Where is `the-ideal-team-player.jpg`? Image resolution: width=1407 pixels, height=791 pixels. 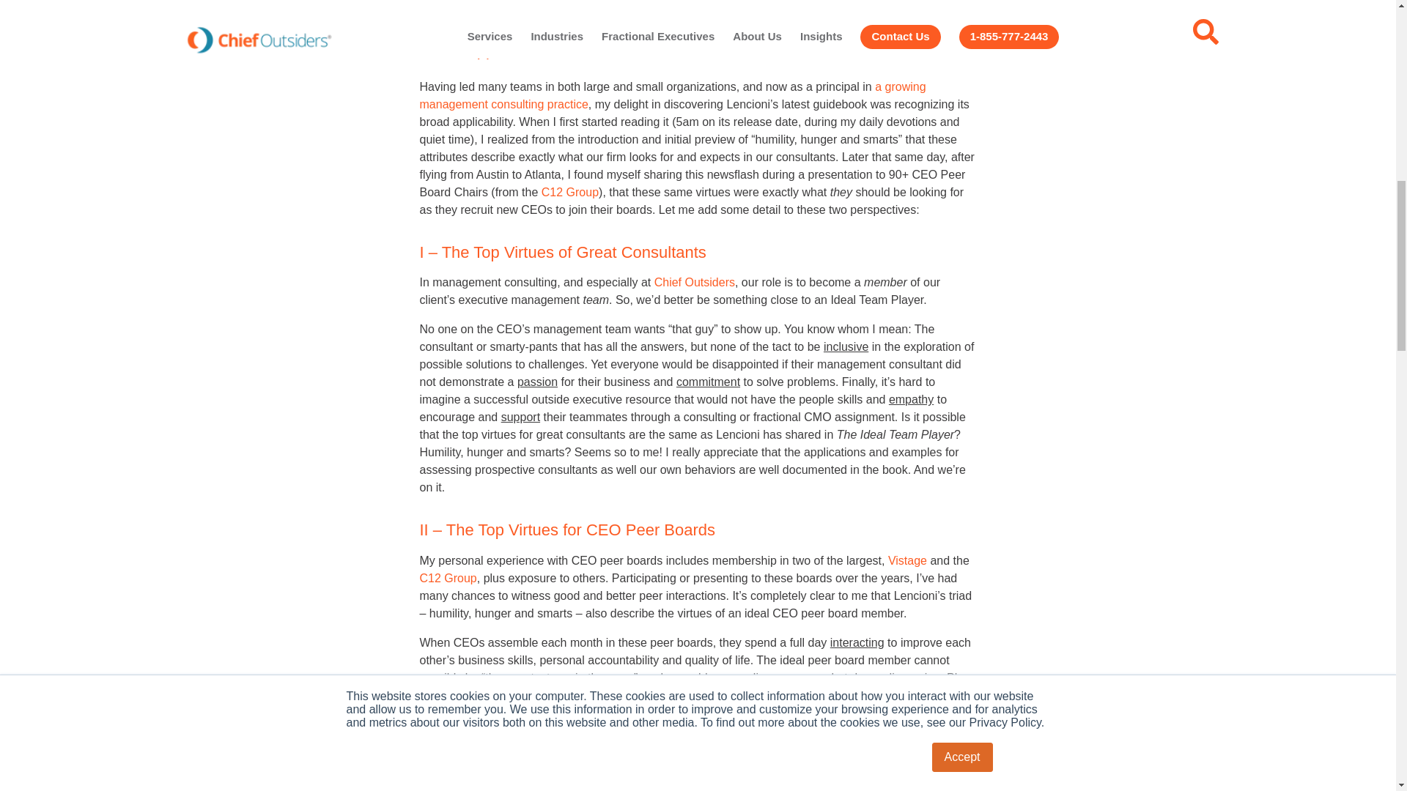 the-ideal-team-player.jpg is located at coordinates (921, 22).